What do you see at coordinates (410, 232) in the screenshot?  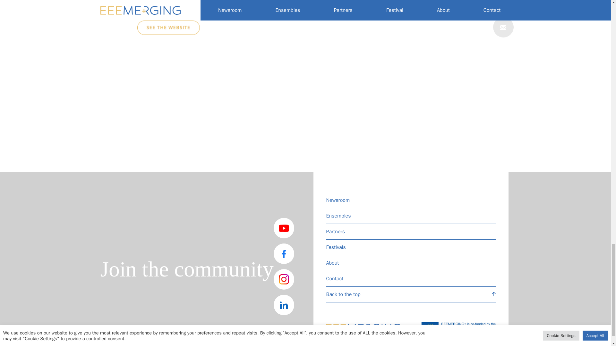 I see `Partners` at bounding box center [410, 232].